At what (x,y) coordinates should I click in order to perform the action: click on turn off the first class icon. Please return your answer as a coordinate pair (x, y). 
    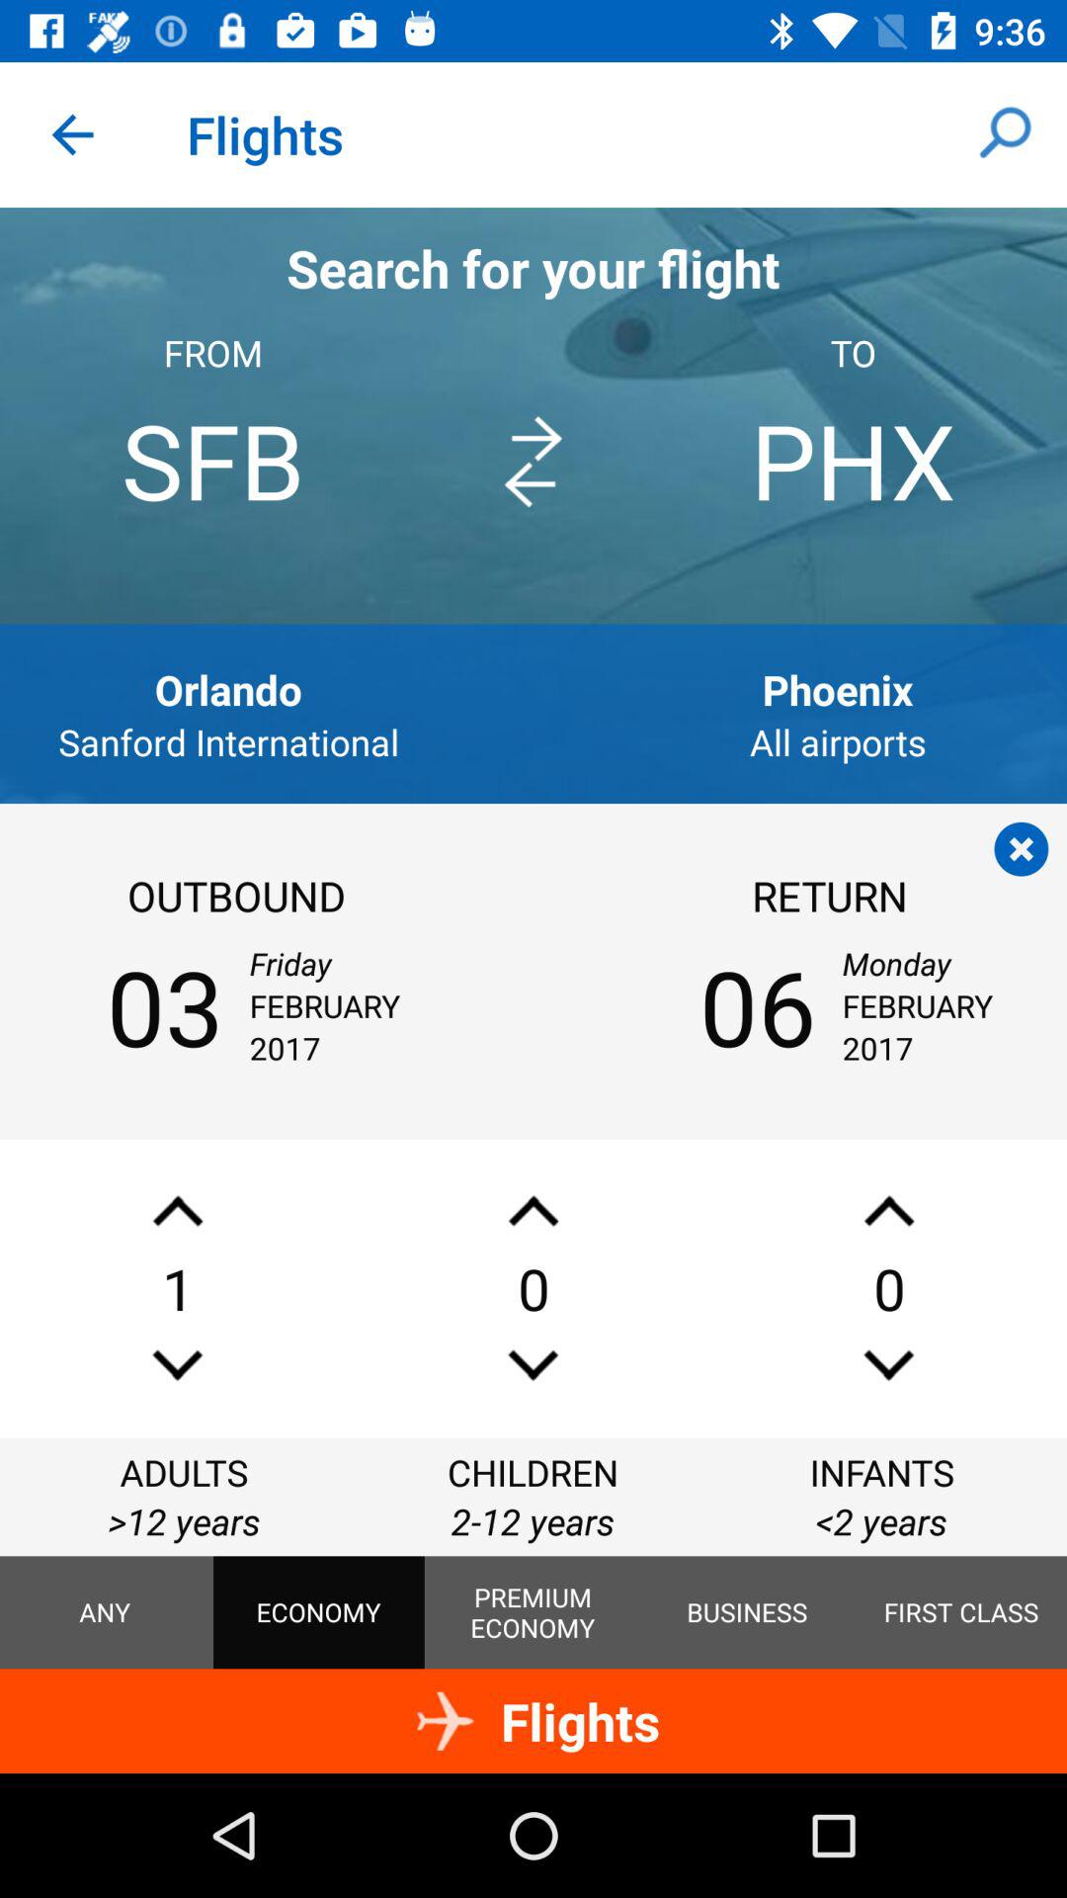
    Looking at the image, I should click on (961, 1612).